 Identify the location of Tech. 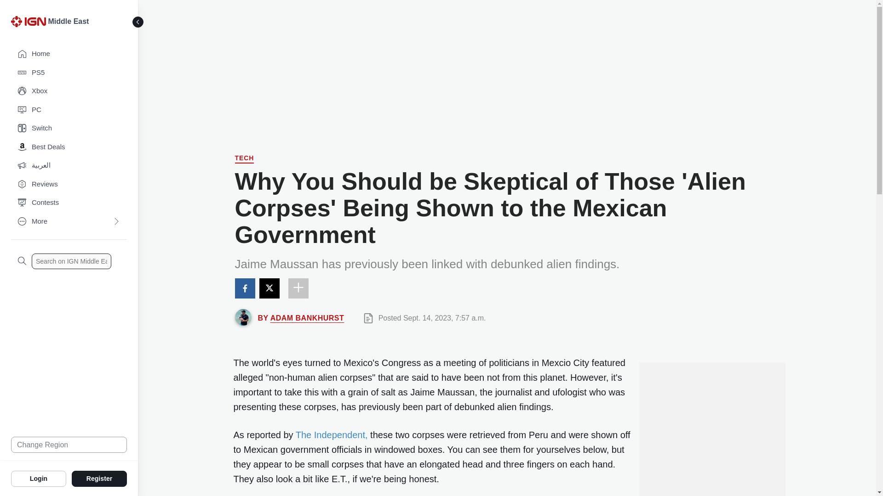
(244, 159).